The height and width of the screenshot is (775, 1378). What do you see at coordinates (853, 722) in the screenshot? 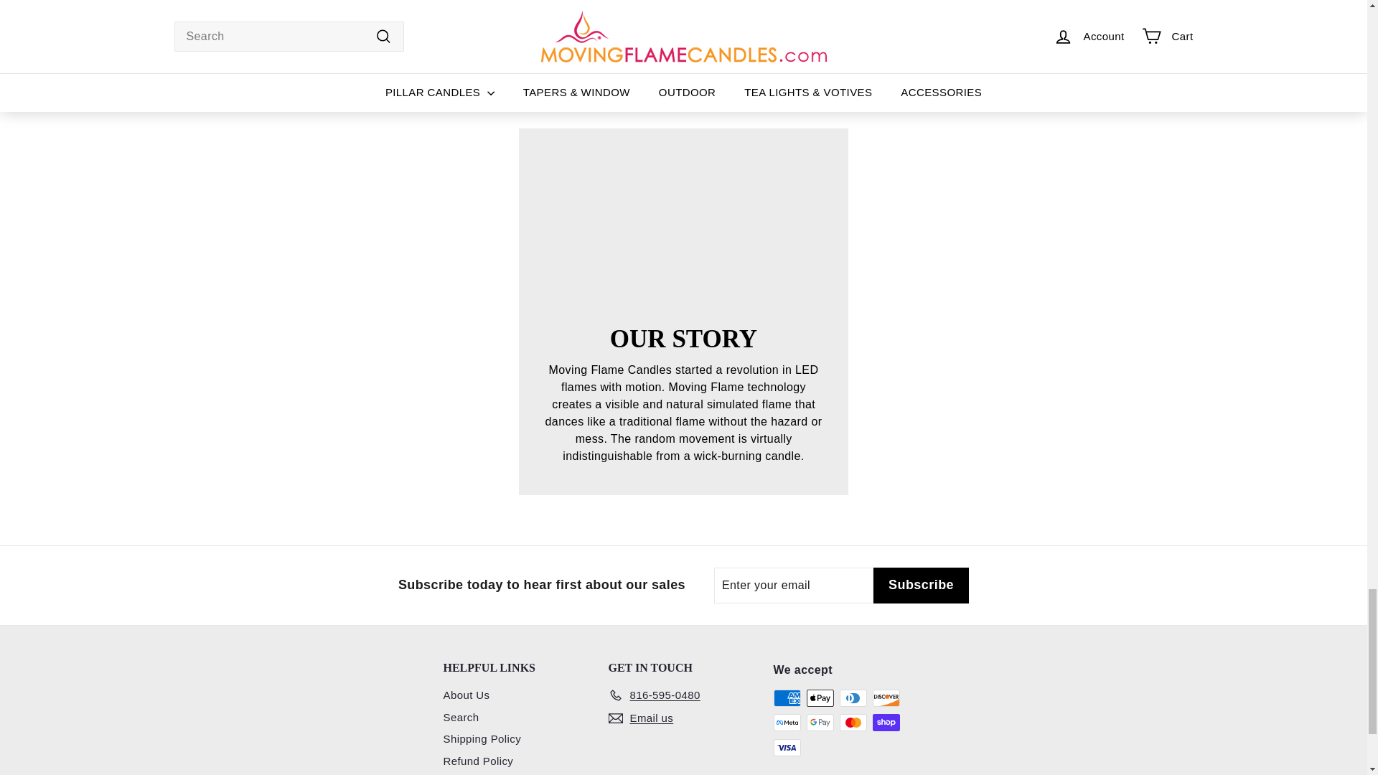
I see `Mastercard` at bounding box center [853, 722].